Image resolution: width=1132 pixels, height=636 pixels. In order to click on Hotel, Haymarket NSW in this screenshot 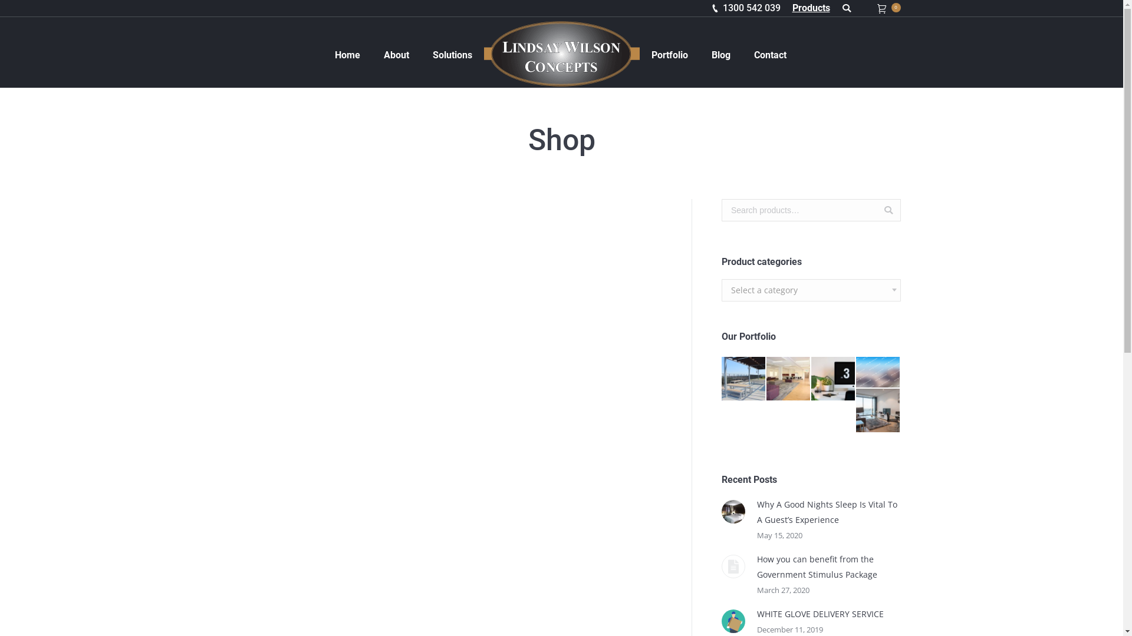, I will do `click(878, 373)`.